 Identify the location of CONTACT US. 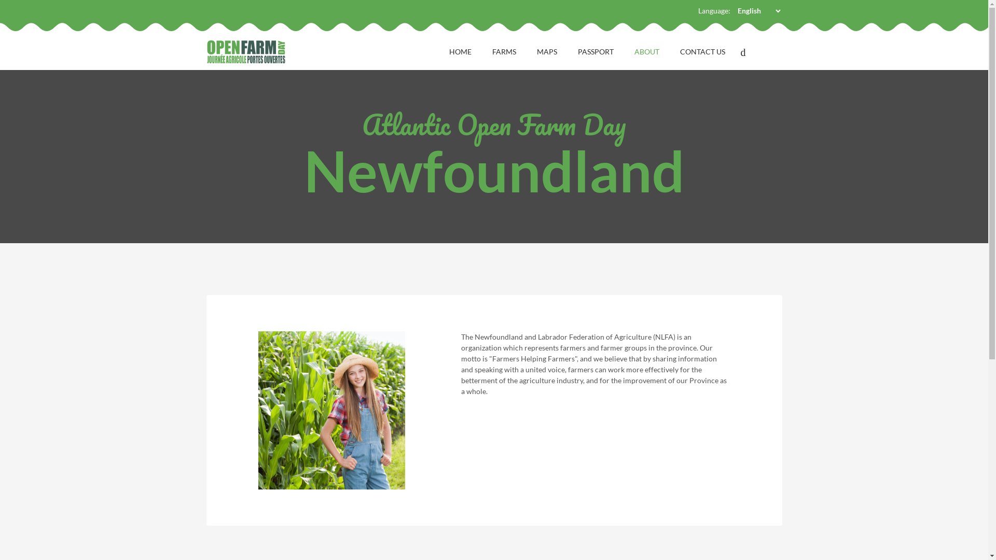
(702, 52).